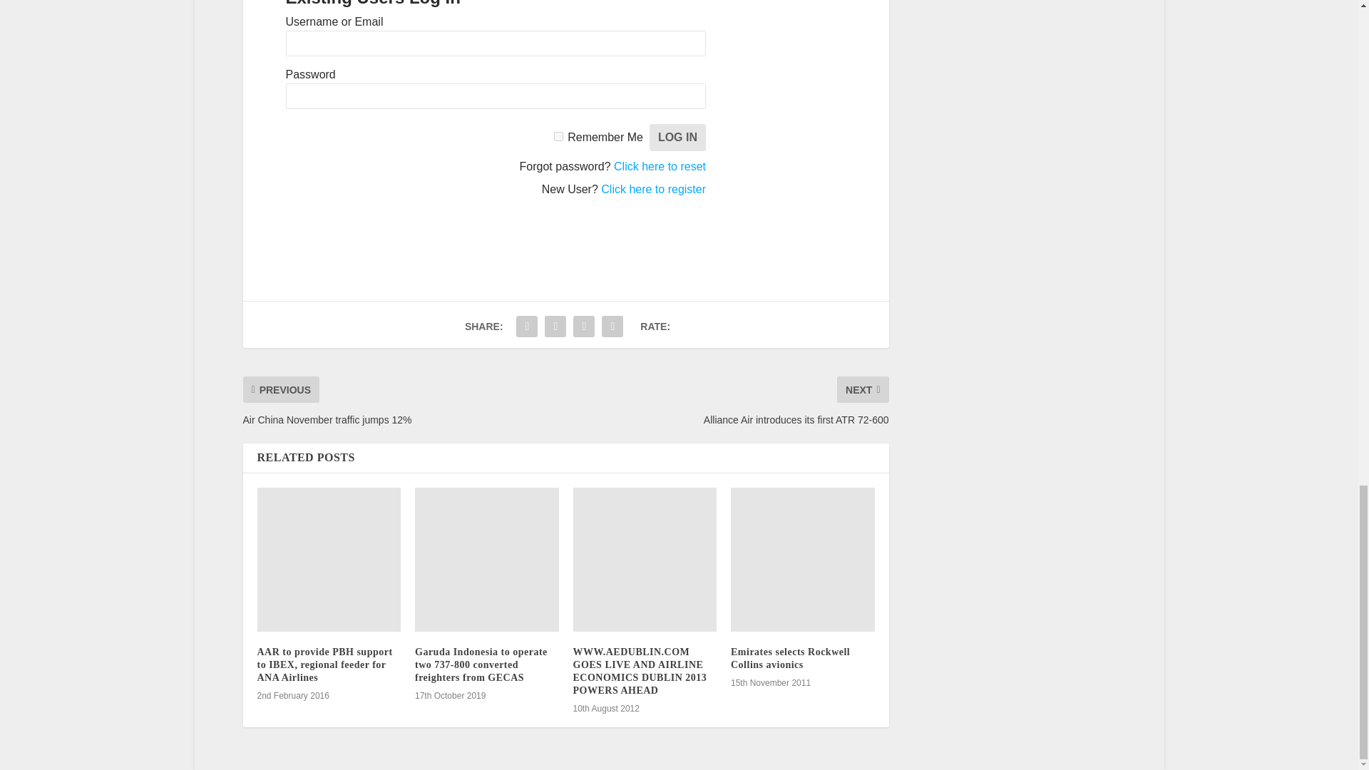  What do you see at coordinates (555, 327) in the screenshot?
I see `Share "New airport approved for Beijing" via LinkedIn` at bounding box center [555, 327].